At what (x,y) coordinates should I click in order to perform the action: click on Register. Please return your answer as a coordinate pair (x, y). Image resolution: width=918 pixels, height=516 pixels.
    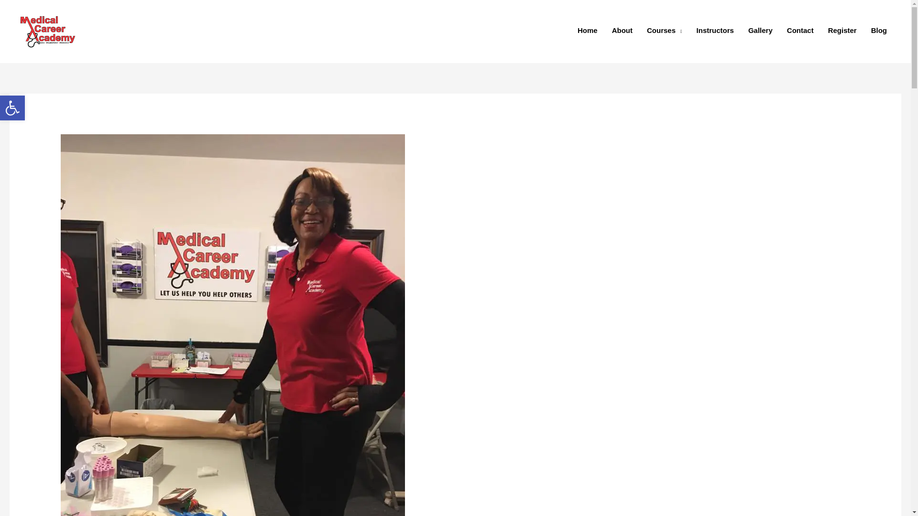
    Looking at the image, I should click on (12, 107).